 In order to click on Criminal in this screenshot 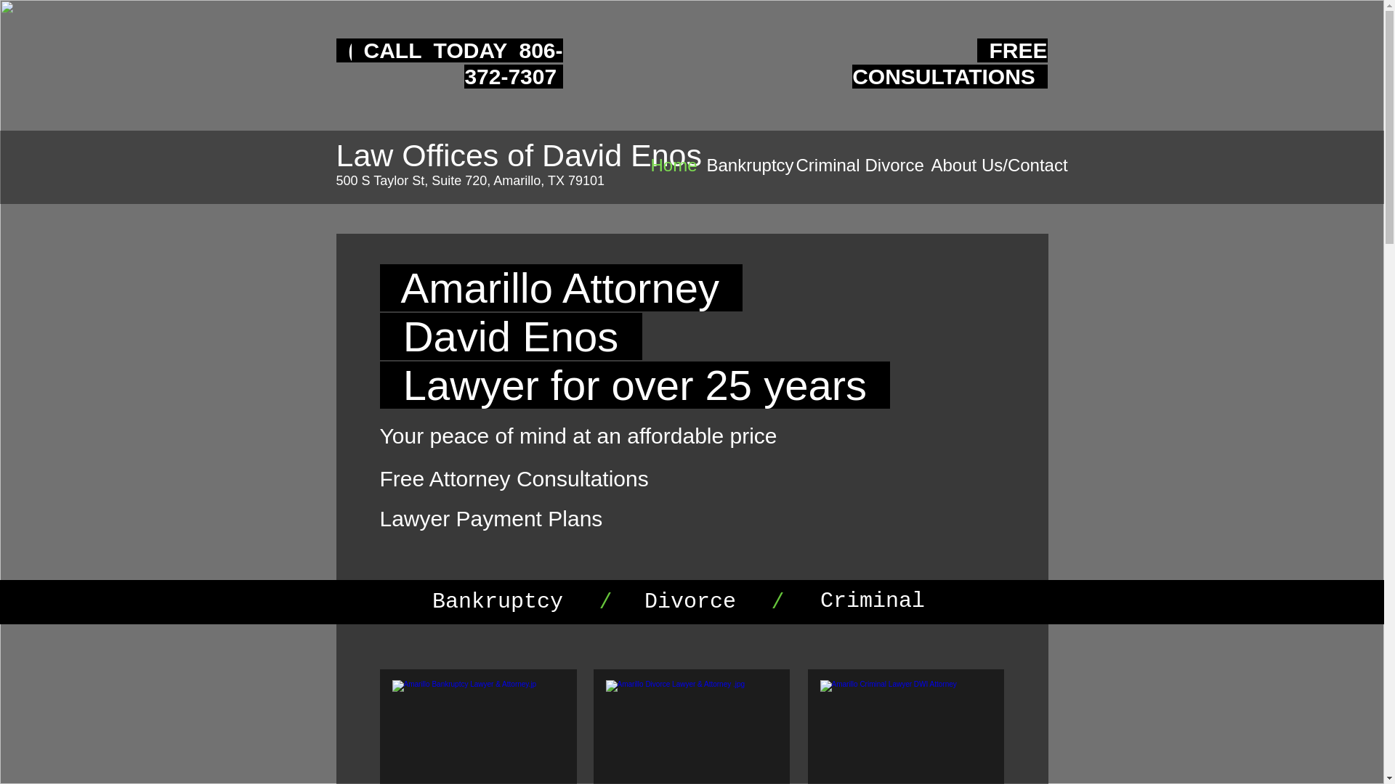, I will do `click(819, 166)`.